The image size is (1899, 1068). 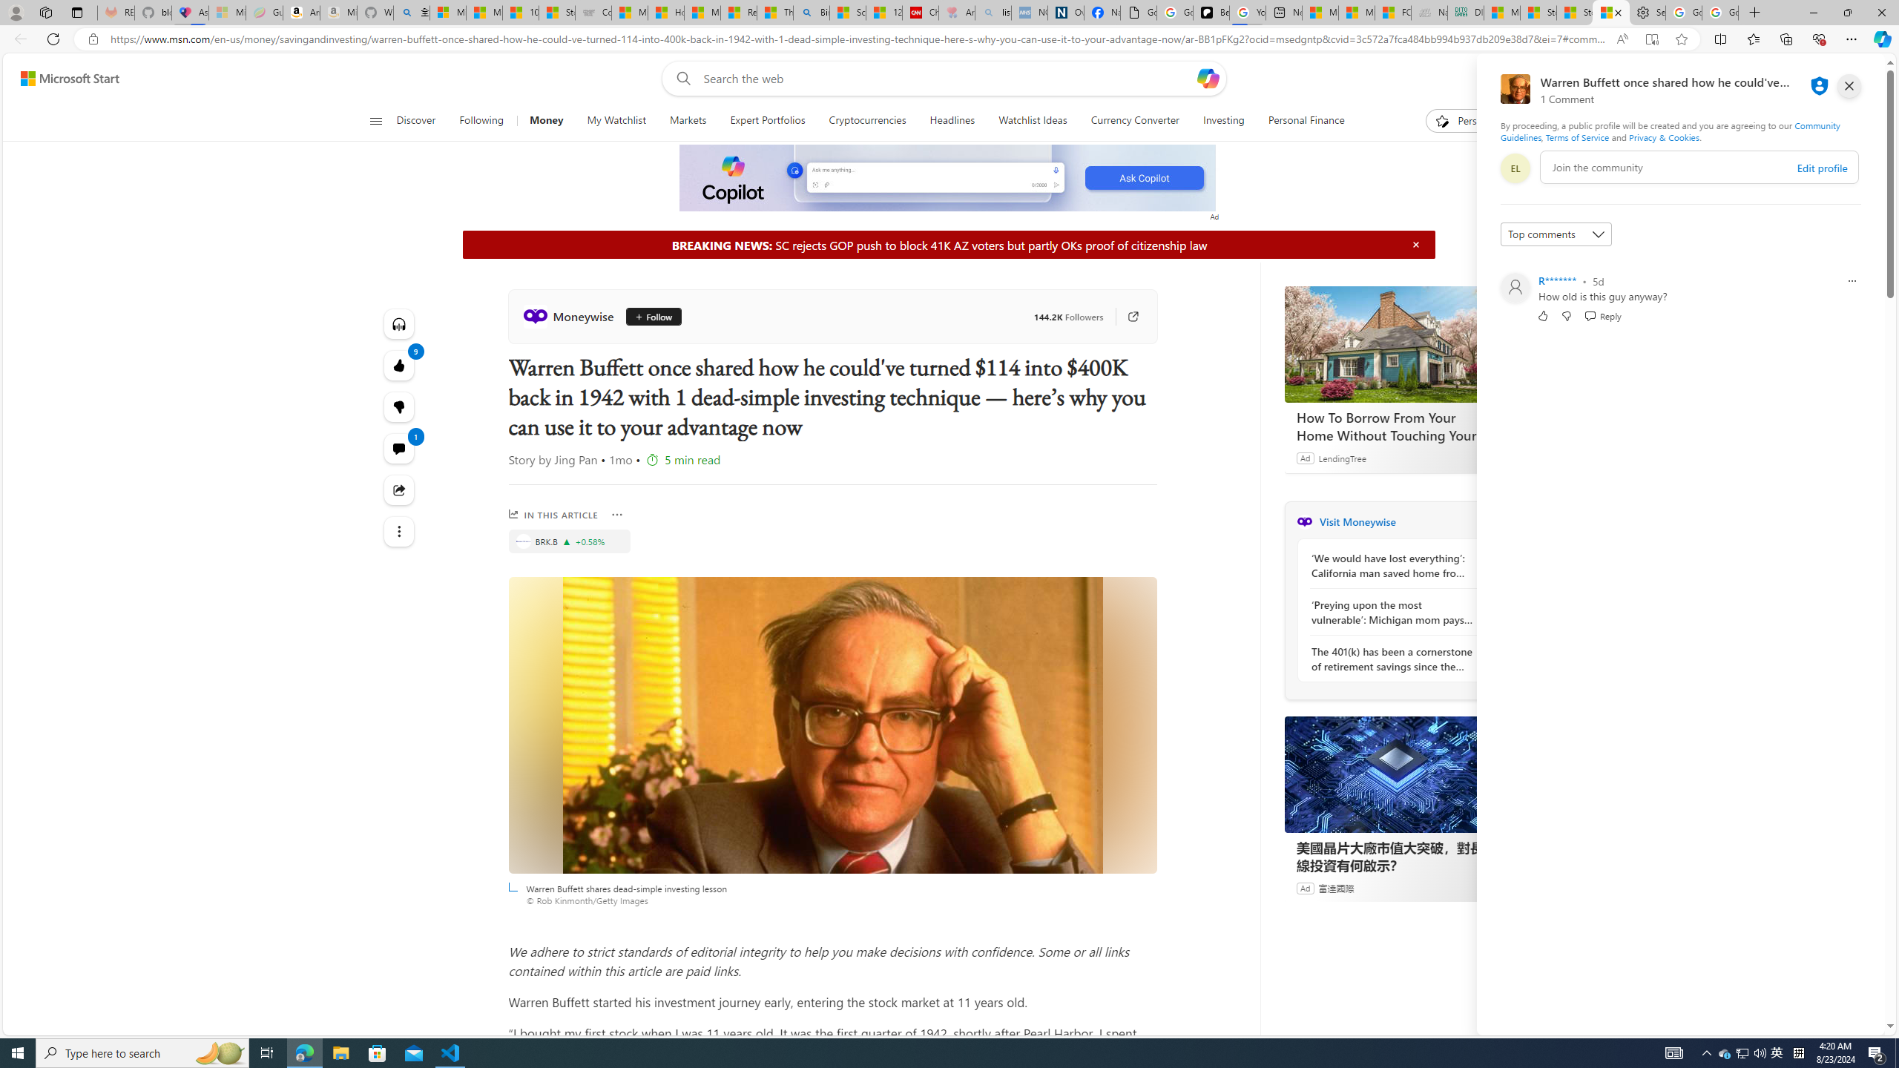 I want to click on DITOGAMES AG Imprint, so click(x=1466, y=13).